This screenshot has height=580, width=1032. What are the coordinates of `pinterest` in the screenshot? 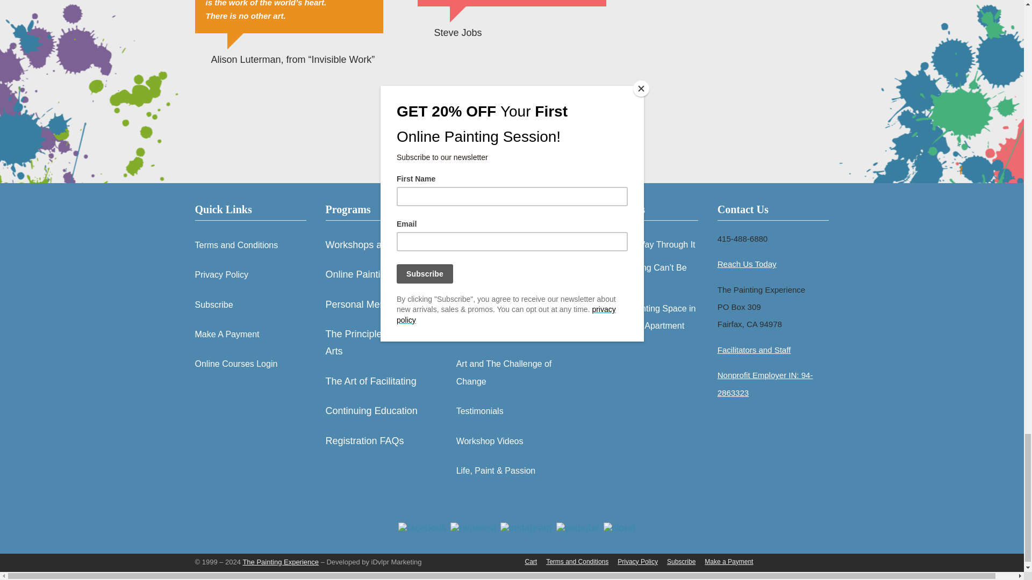 It's located at (473, 528).